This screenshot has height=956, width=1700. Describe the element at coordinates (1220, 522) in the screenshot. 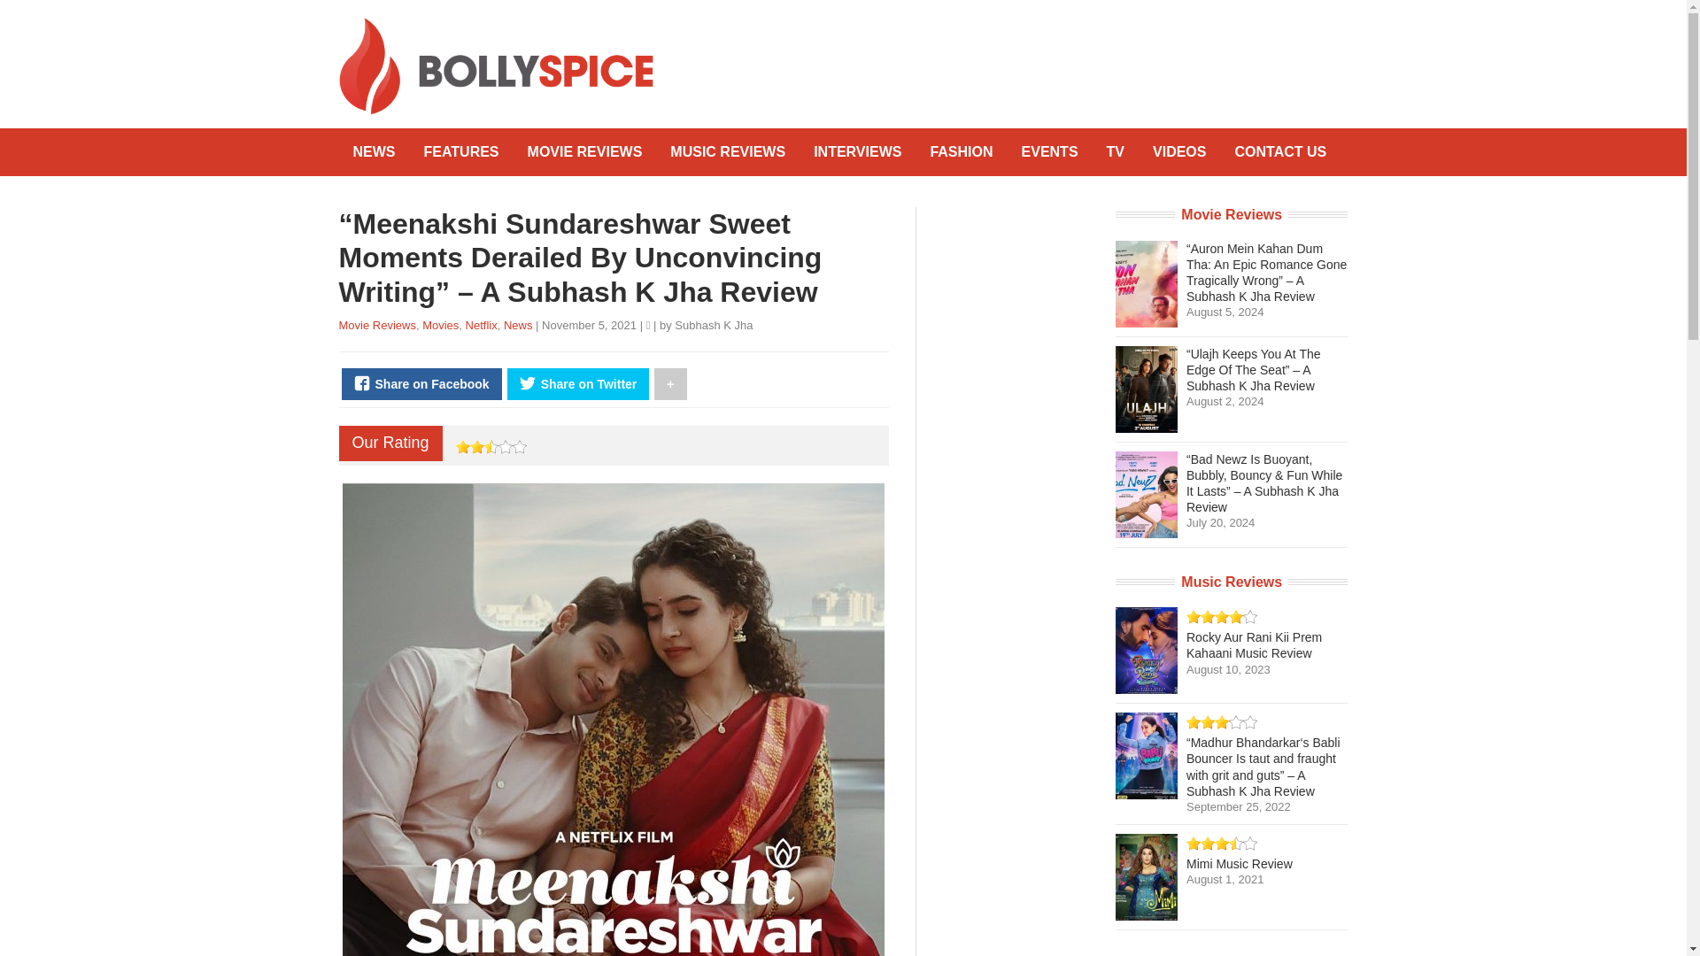

I see `July 20, 2024` at that location.